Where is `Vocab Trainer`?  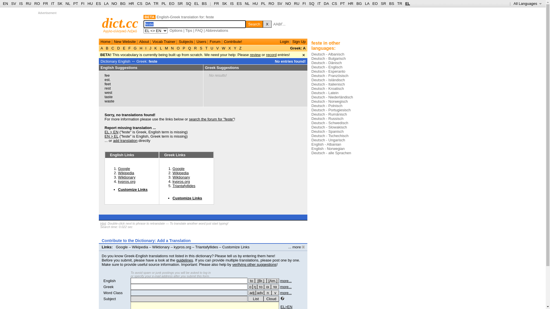 Vocab Trainer is located at coordinates (164, 42).